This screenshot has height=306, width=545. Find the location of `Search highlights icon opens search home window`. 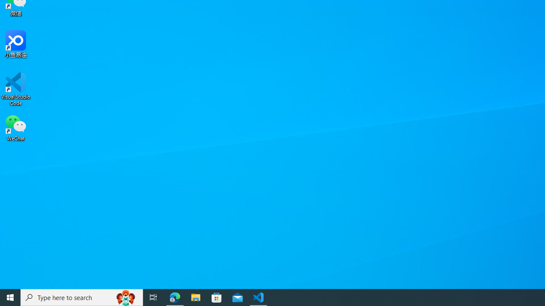

Search highlights icon opens search home window is located at coordinates (126, 297).